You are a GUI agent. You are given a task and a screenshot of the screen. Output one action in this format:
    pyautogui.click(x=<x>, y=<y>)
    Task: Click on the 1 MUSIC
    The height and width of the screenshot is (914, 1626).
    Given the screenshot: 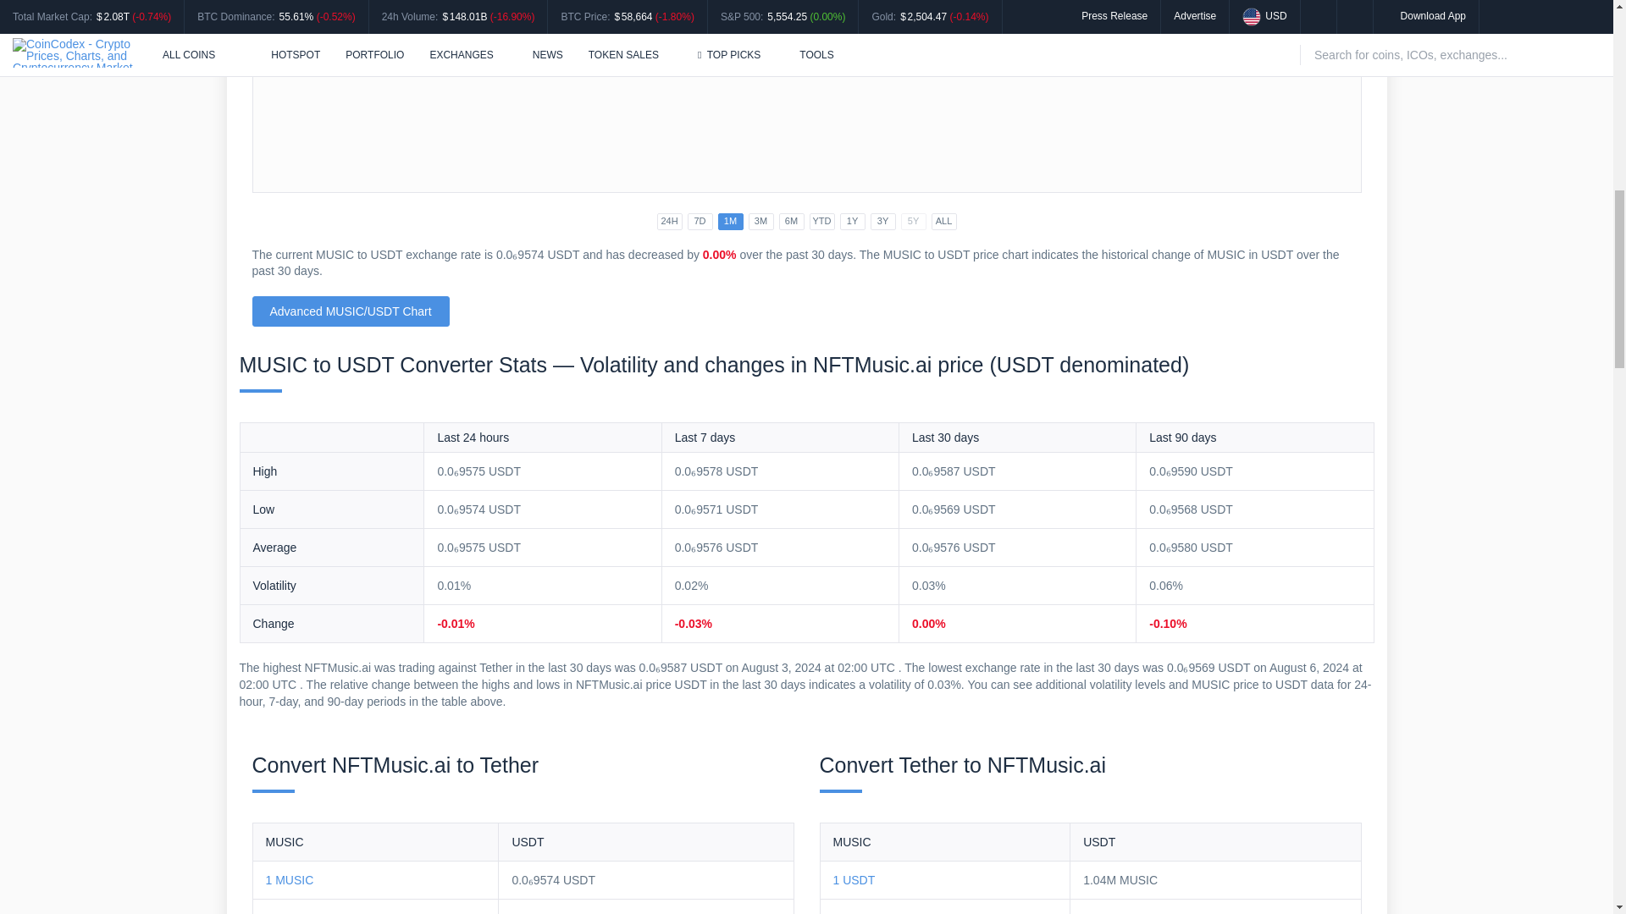 What is the action you would take?
    pyautogui.click(x=290, y=880)
    